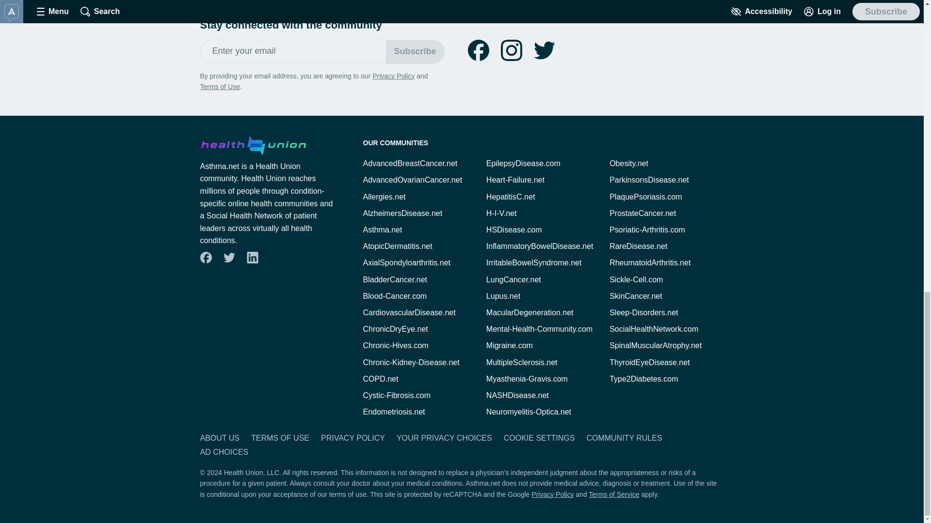 The image size is (931, 523). I want to click on AxialSpondyloarthritis.net, so click(406, 262).